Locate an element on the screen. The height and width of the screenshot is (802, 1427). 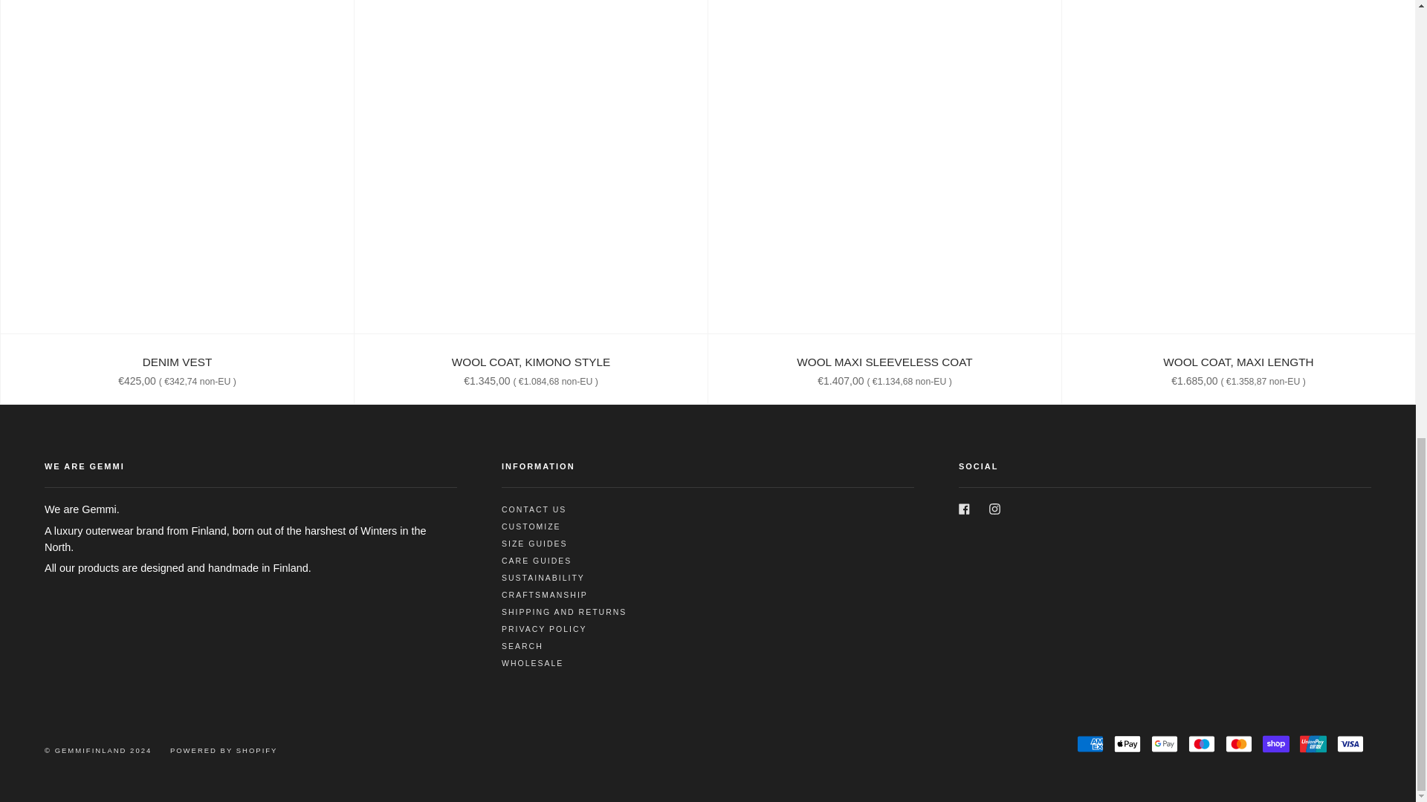
Maestro is located at coordinates (1202, 744).